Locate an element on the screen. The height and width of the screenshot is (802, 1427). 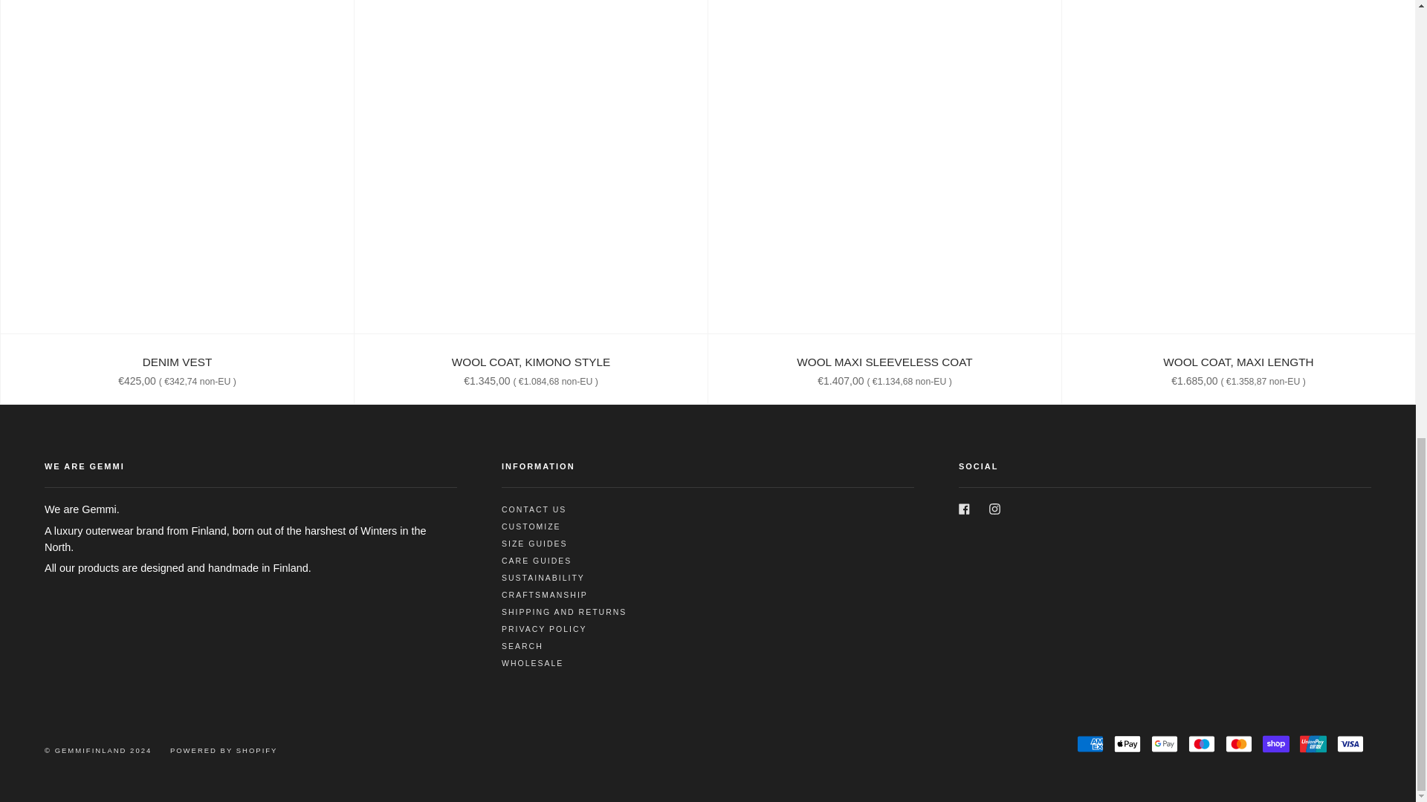
Maestro is located at coordinates (1202, 744).